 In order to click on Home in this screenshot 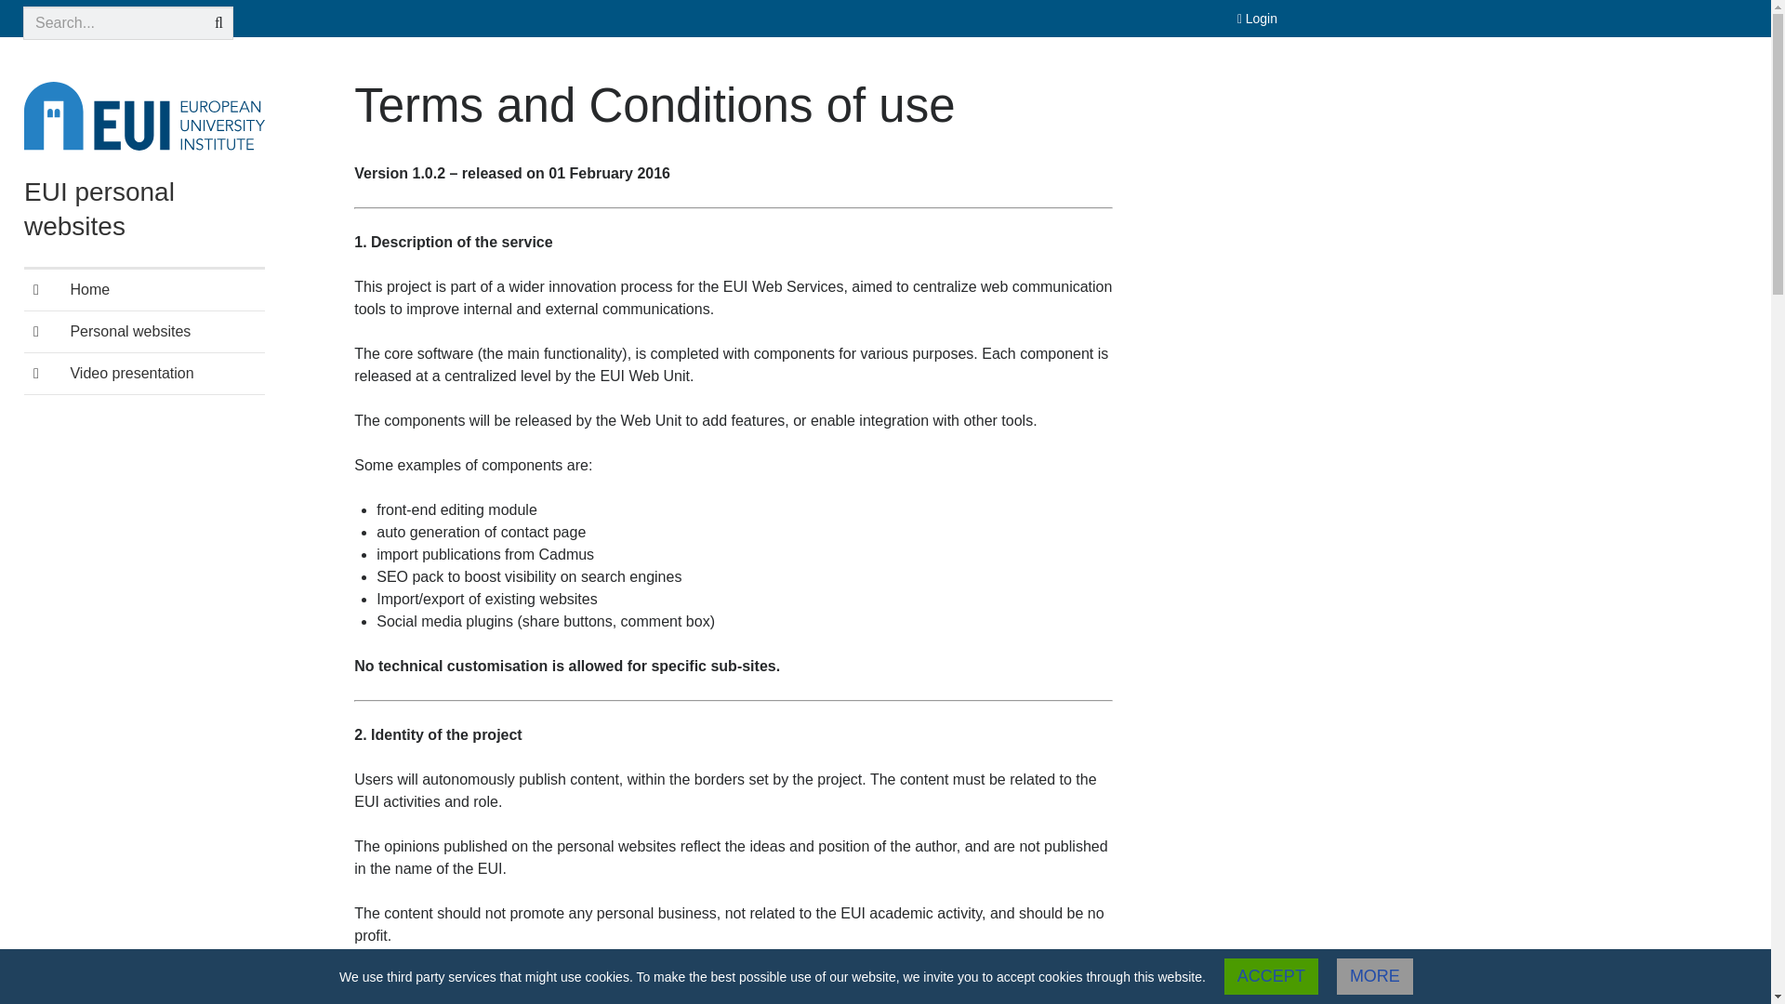, I will do `click(144, 290)`.